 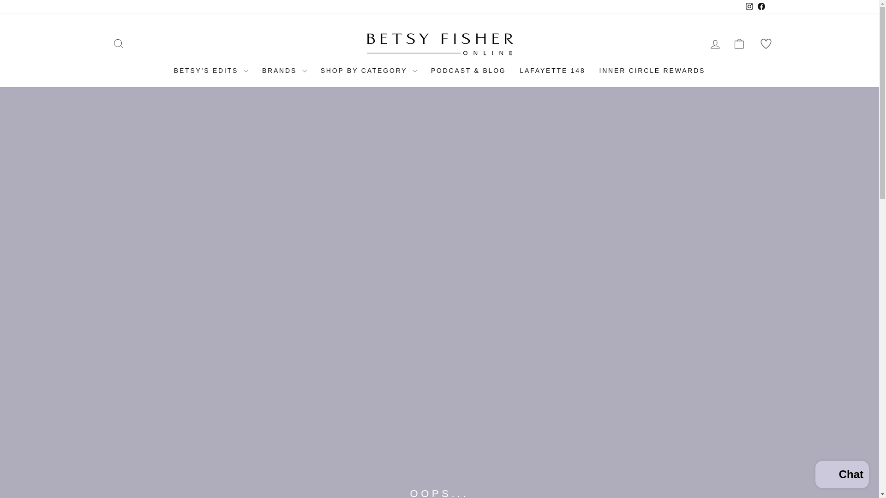 I want to click on instagram, so click(x=749, y=6).